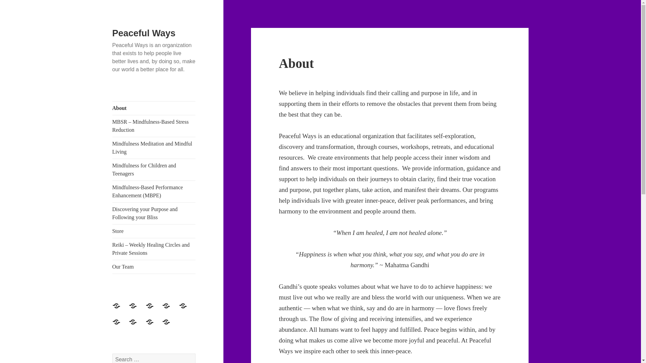  What do you see at coordinates (154, 148) in the screenshot?
I see `Mindfulness Meditation and Mindful Living` at bounding box center [154, 148].